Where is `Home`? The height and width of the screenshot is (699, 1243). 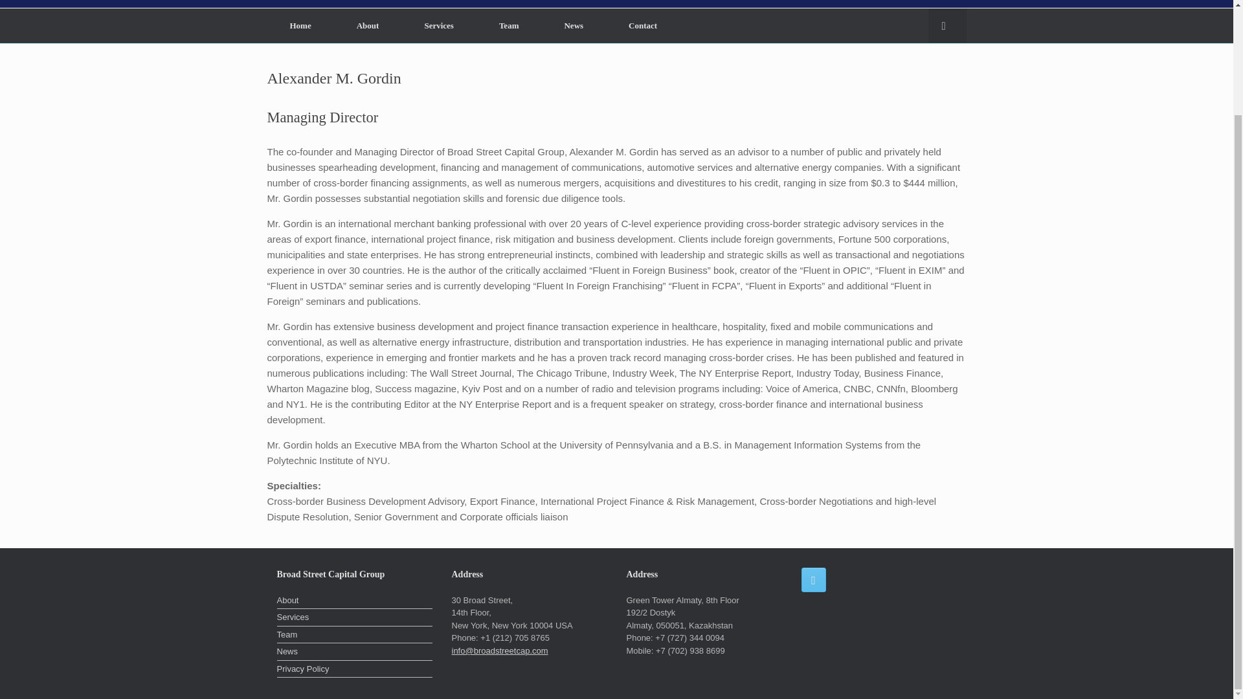
Home is located at coordinates (300, 25).